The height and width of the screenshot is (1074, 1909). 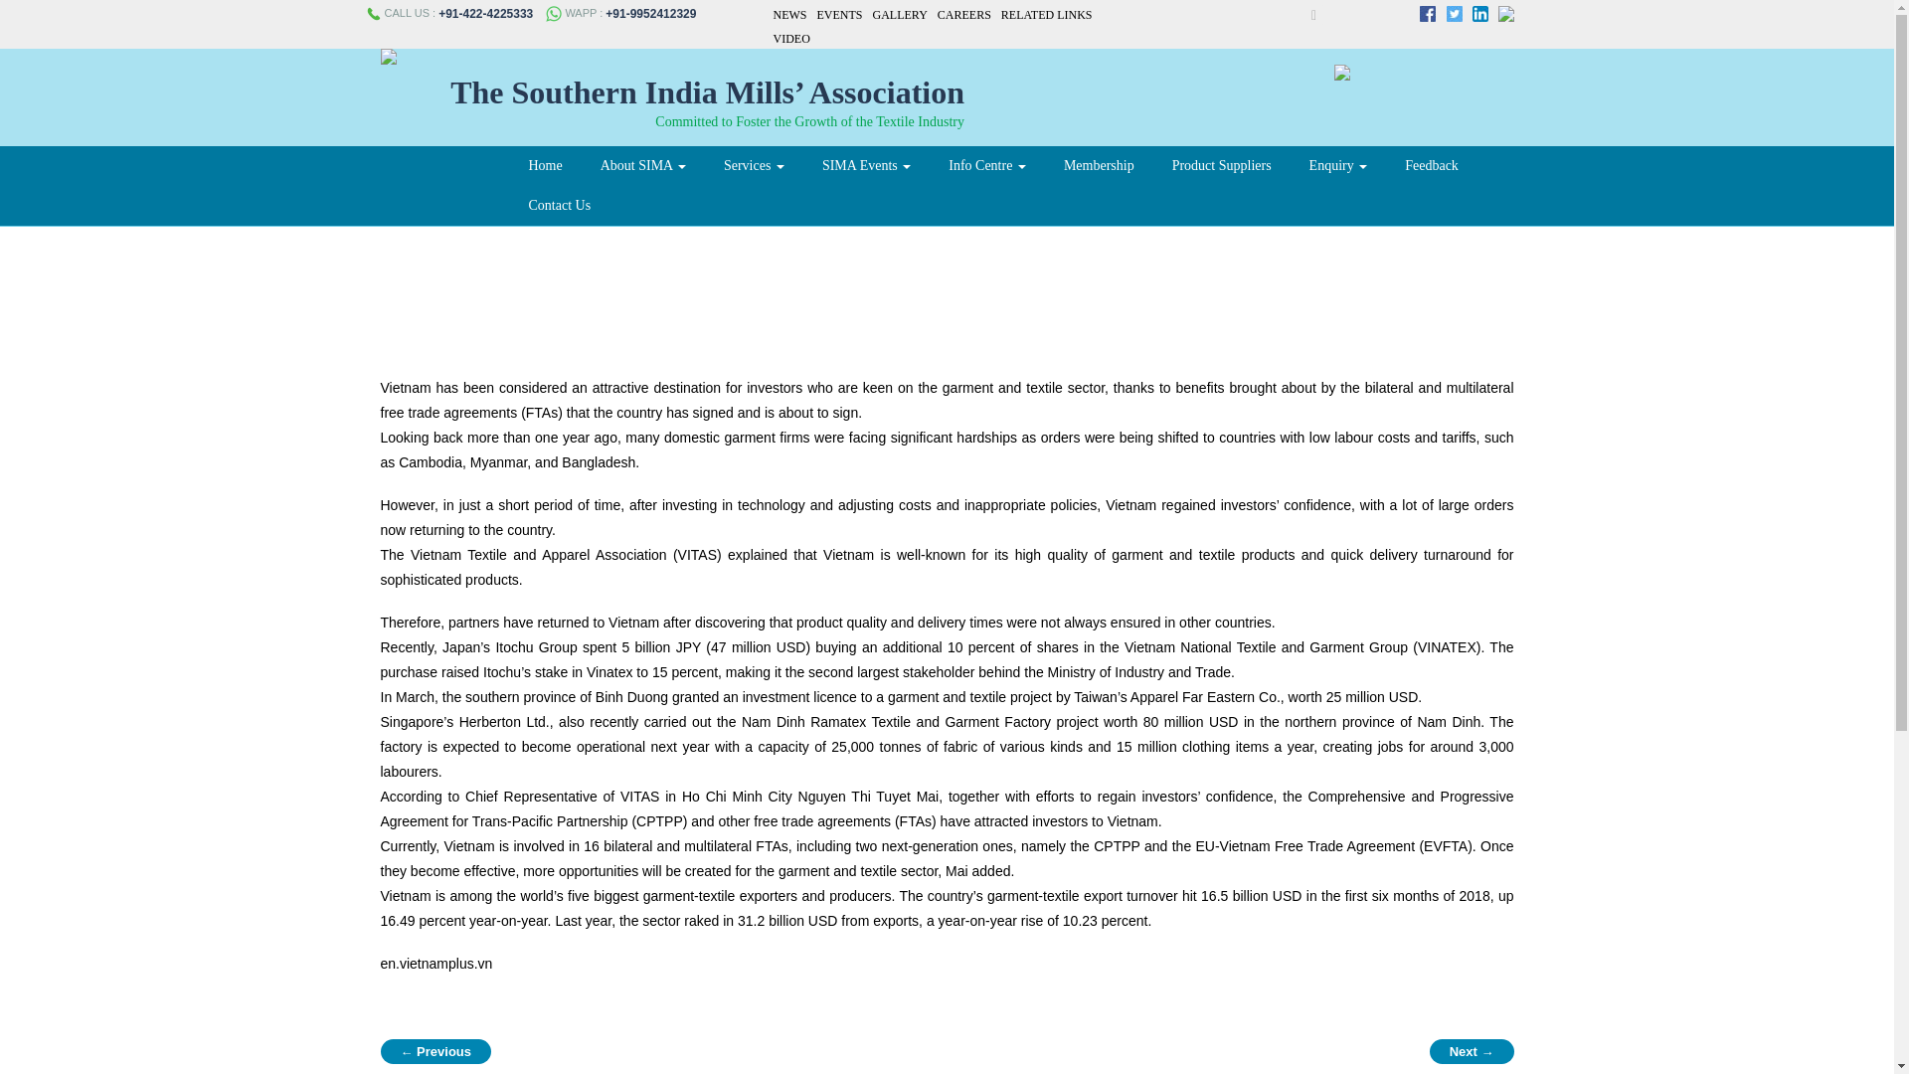 I want to click on RELATED LINKS, so click(x=1046, y=14).